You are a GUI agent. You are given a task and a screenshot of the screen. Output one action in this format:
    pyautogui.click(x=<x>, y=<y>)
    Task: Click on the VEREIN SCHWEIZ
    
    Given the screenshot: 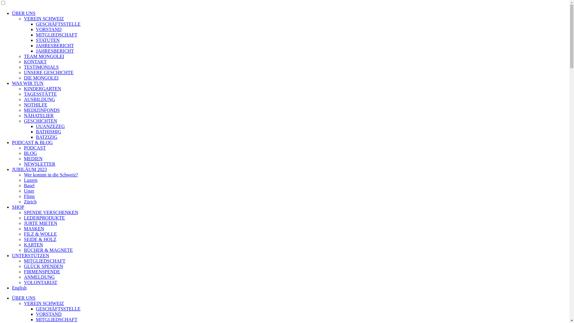 What is the action you would take?
    pyautogui.click(x=44, y=303)
    